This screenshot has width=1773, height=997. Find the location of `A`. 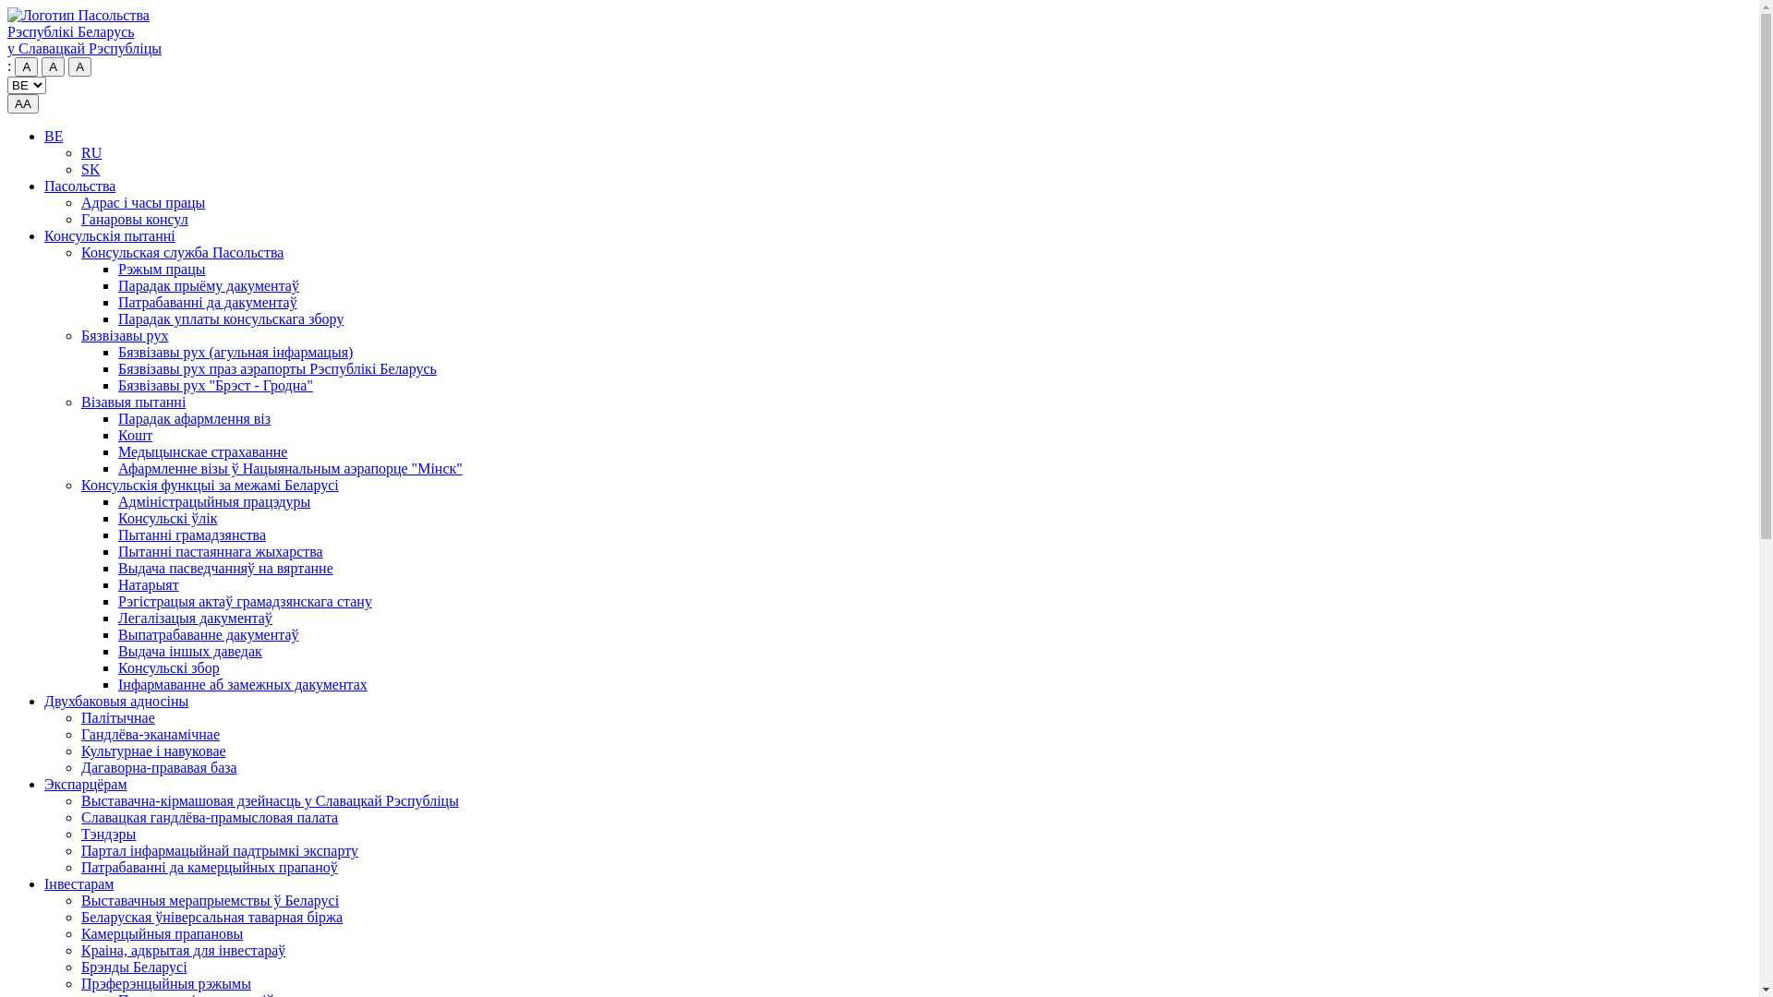

A is located at coordinates (79, 66).